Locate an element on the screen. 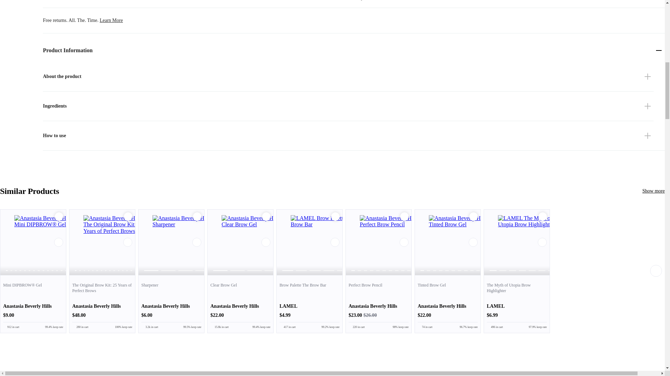 This screenshot has width=670, height=376. Sharpener is located at coordinates (171, 303).